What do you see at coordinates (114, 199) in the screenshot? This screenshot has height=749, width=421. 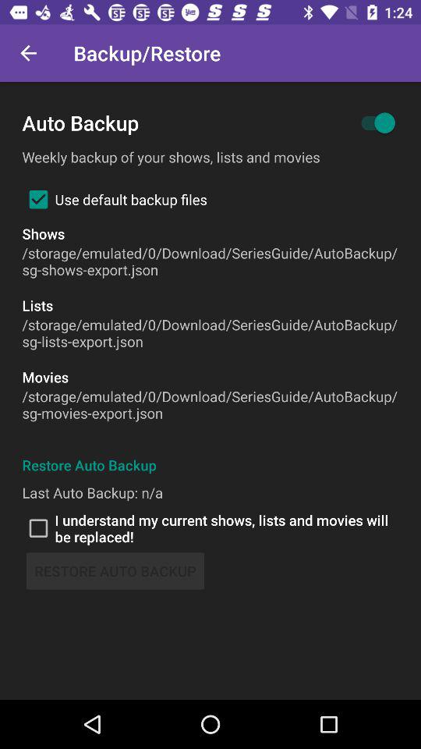 I see `swipe to the use default backup` at bounding box center [114, 199].